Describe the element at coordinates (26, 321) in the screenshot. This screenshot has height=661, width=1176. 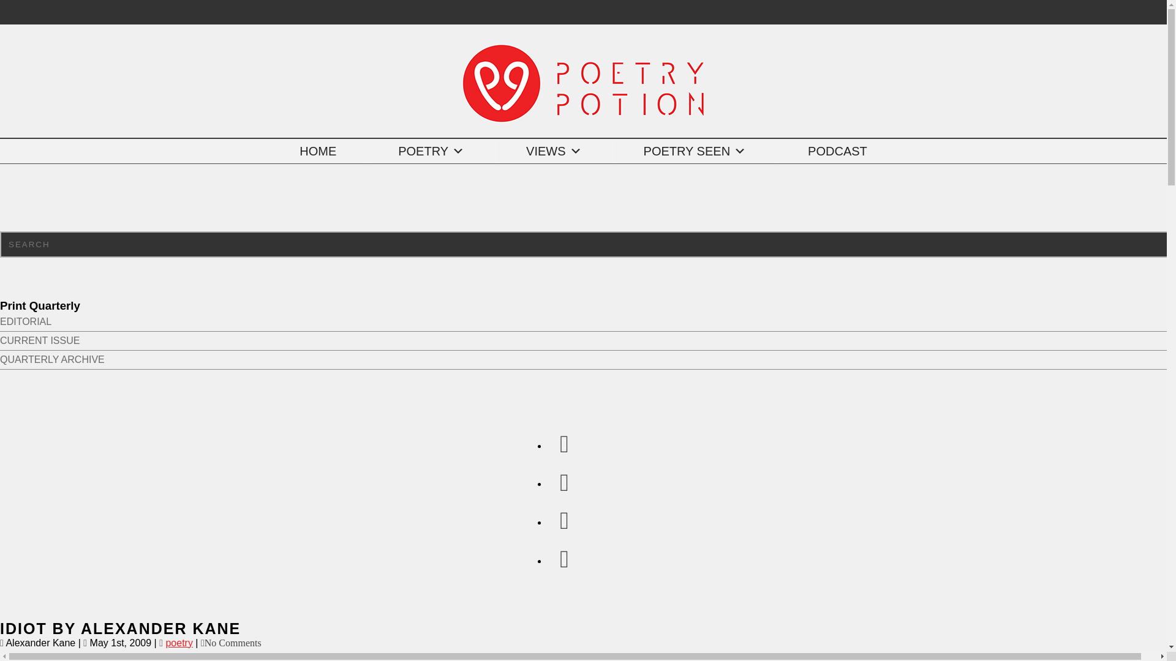
I see `EDITORIAL` at that location.